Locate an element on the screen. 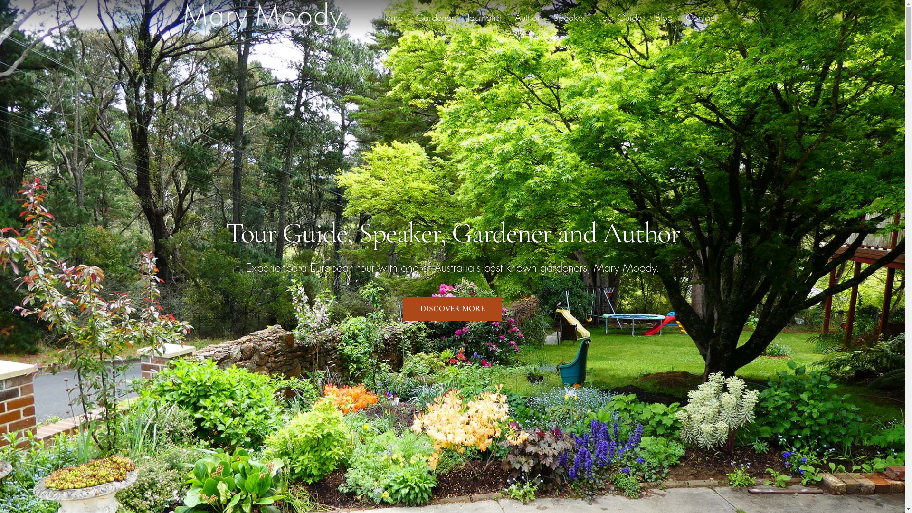 The height and width of the screenshot is (513, 912). Home is located at coordinates (391, 18).